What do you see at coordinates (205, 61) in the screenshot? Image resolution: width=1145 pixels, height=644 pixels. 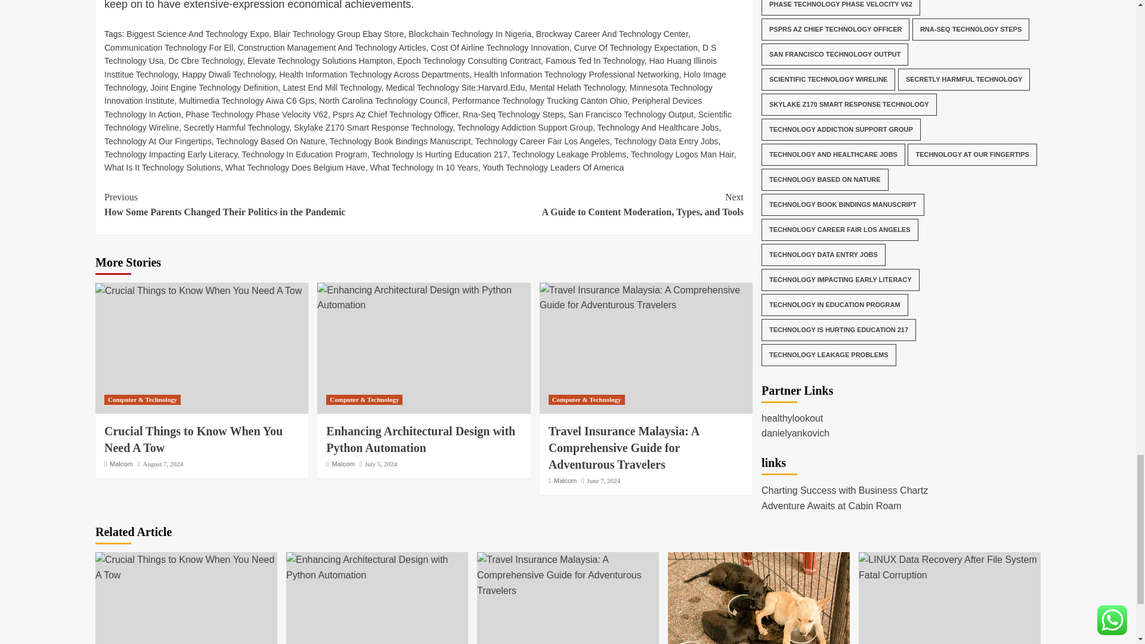 I see `Dc Cbre Technology` at bounding box center [205, 61].